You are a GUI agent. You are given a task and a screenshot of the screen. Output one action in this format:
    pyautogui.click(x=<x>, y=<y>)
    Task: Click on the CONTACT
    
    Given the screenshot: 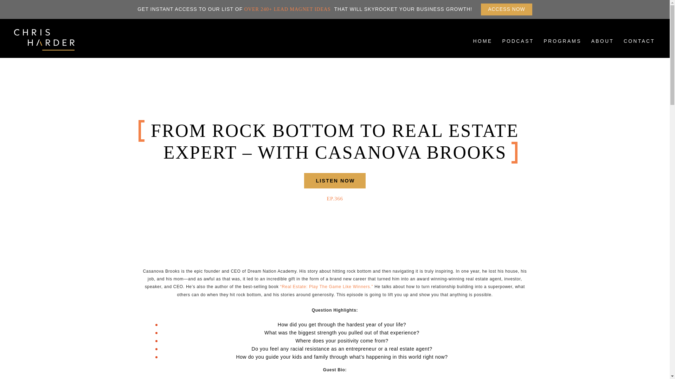 What is the action you would take?
    pyautogui.click(x=639, y=46)
    